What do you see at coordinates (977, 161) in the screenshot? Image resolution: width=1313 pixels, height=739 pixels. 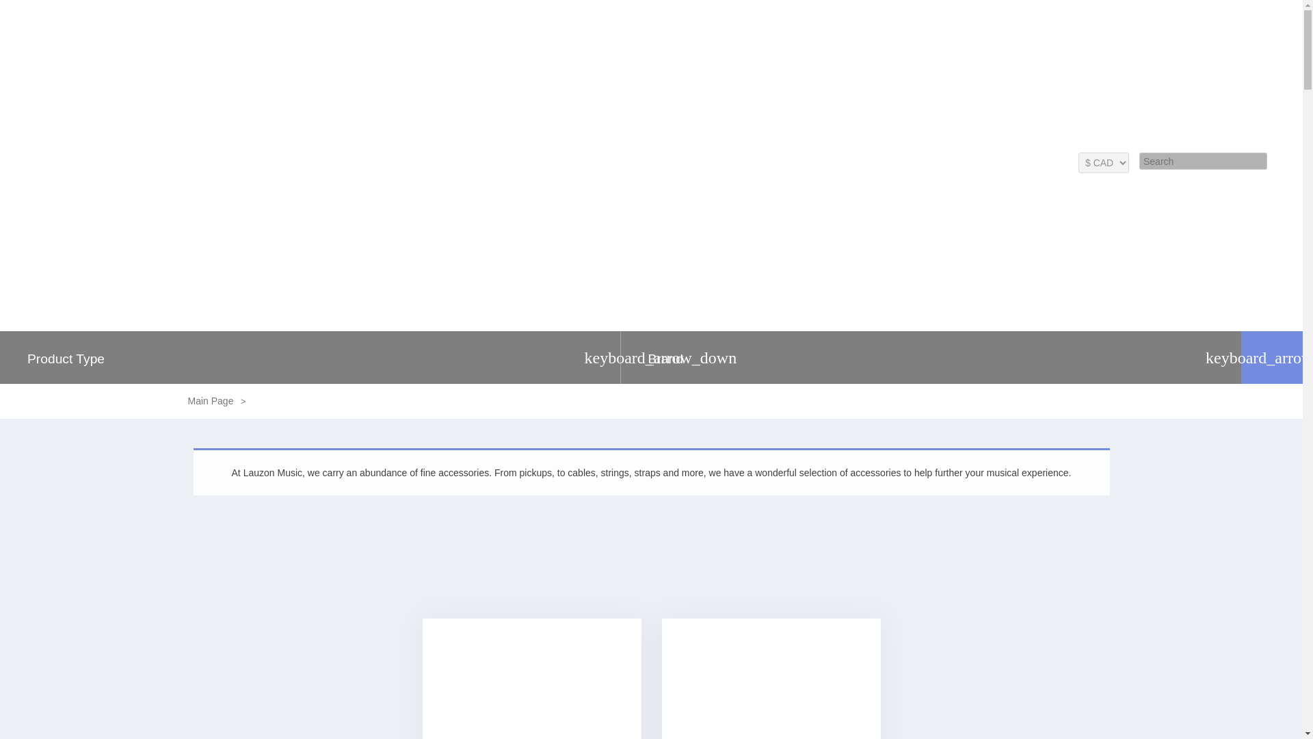 I see `Employment` at bounding box center [977, 161].